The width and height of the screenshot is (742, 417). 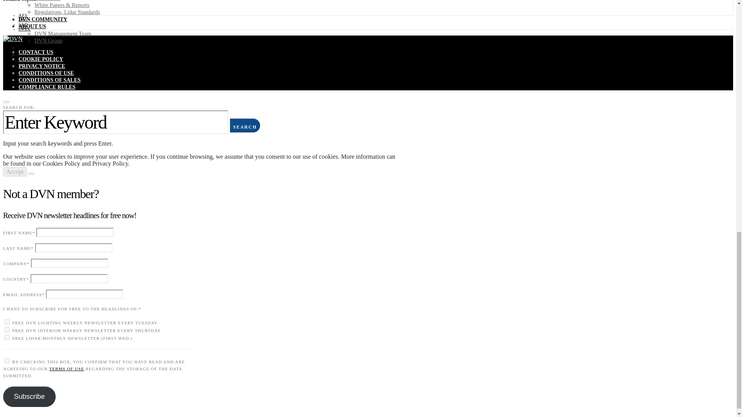 What do you see at coordinates (7, 322) in the screenshot?
I see `13` at bounding box center [7, 322].